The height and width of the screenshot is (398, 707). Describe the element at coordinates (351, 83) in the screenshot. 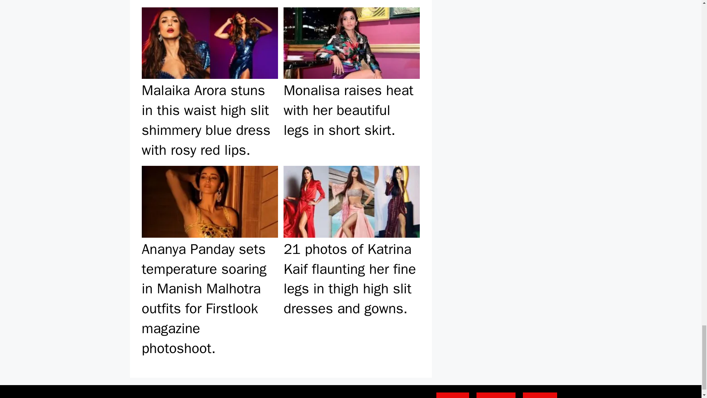

I see `Monalisa raises heat with her beautiful legs in short skirt.` at that location.